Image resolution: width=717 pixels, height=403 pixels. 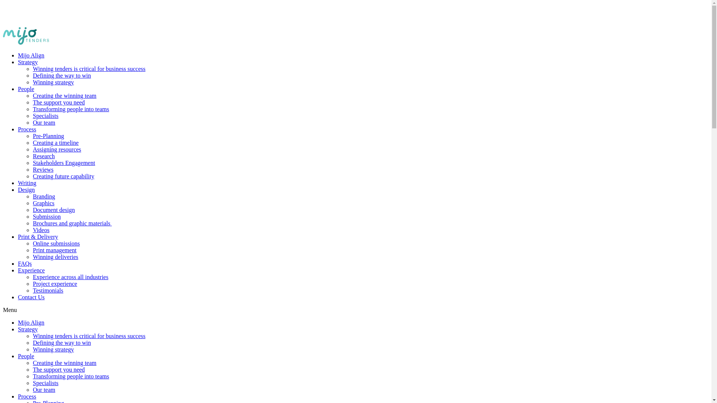 I want to click on Strategy, so click(x=28, y=329).